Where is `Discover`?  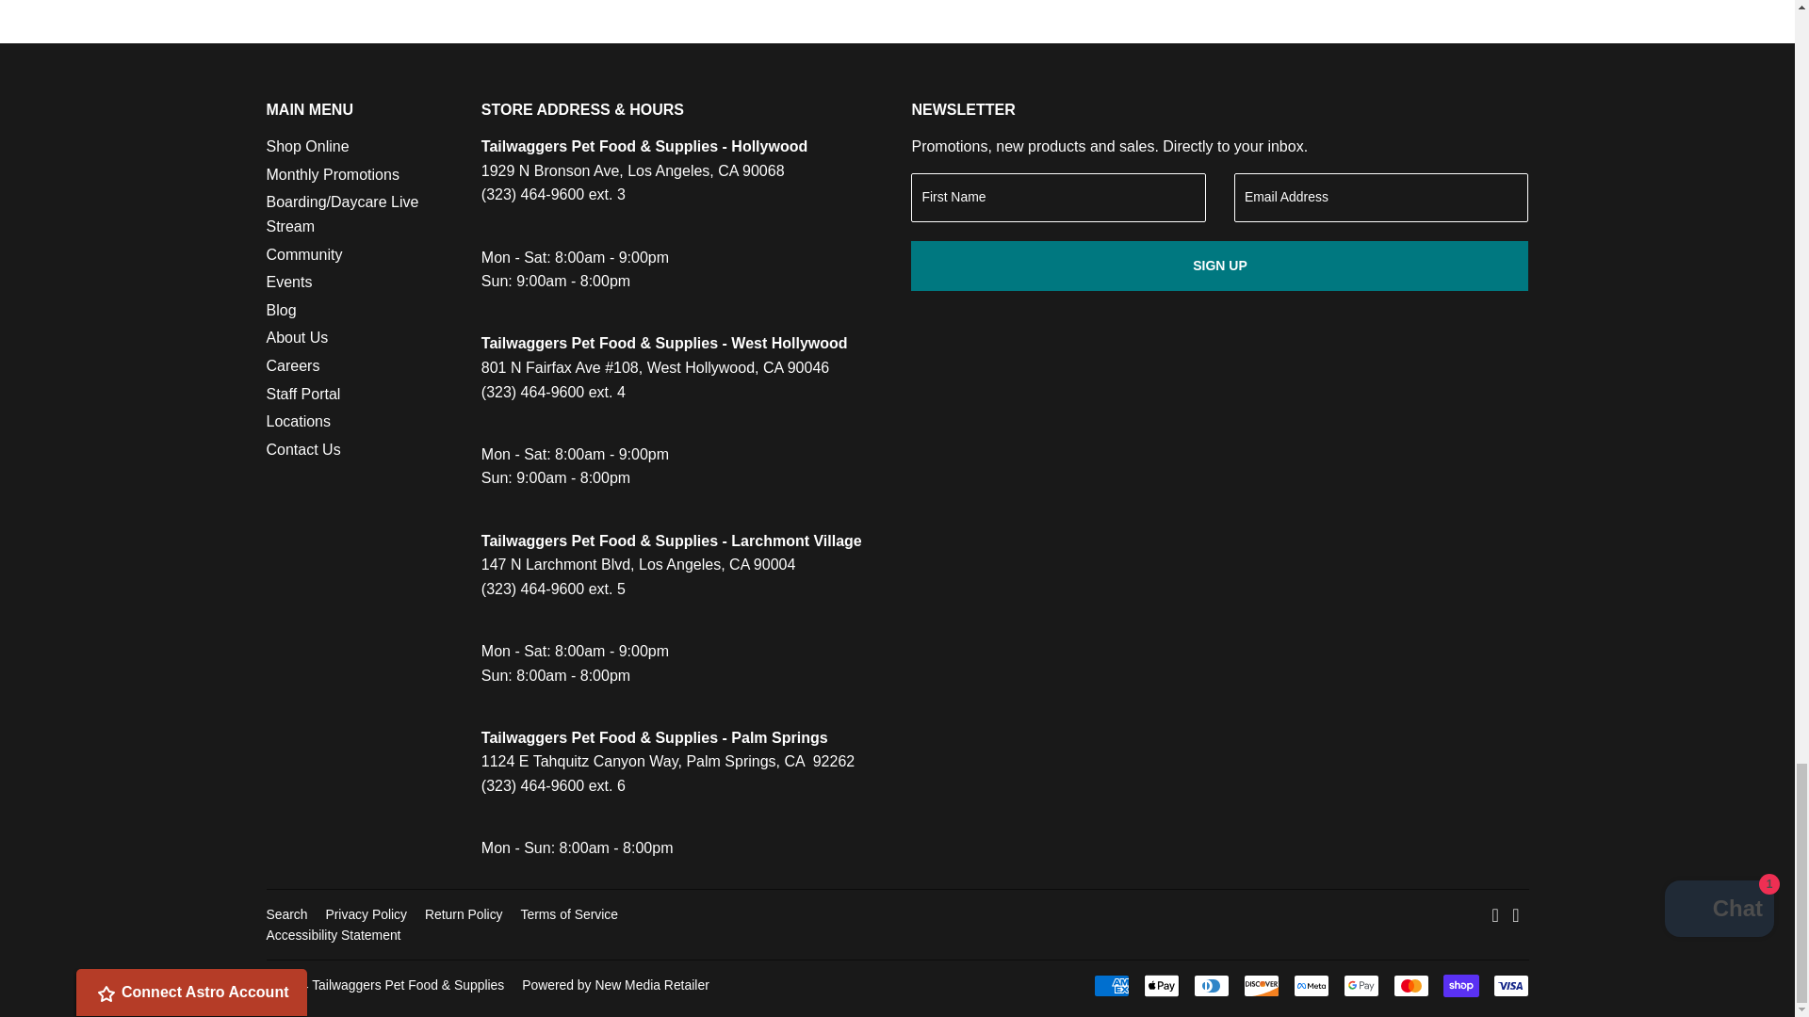 Discover is located at coordinates (1261, 985).